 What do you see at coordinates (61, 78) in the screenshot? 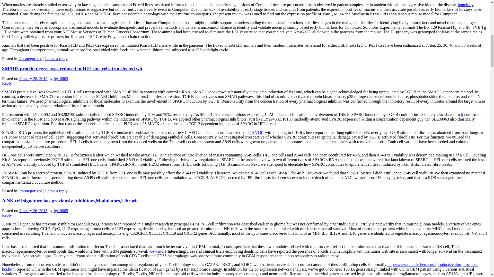
I see `View all posts by fgfr0865` at bounding box center [61, 78].